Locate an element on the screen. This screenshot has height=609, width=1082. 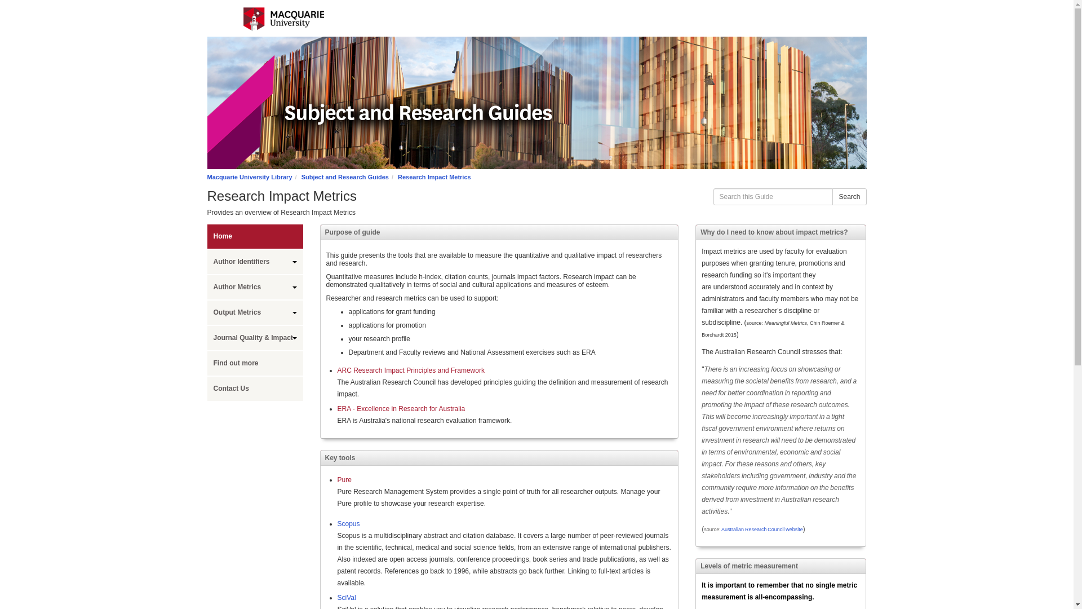
SciVal is located at coordinates (346, 598).